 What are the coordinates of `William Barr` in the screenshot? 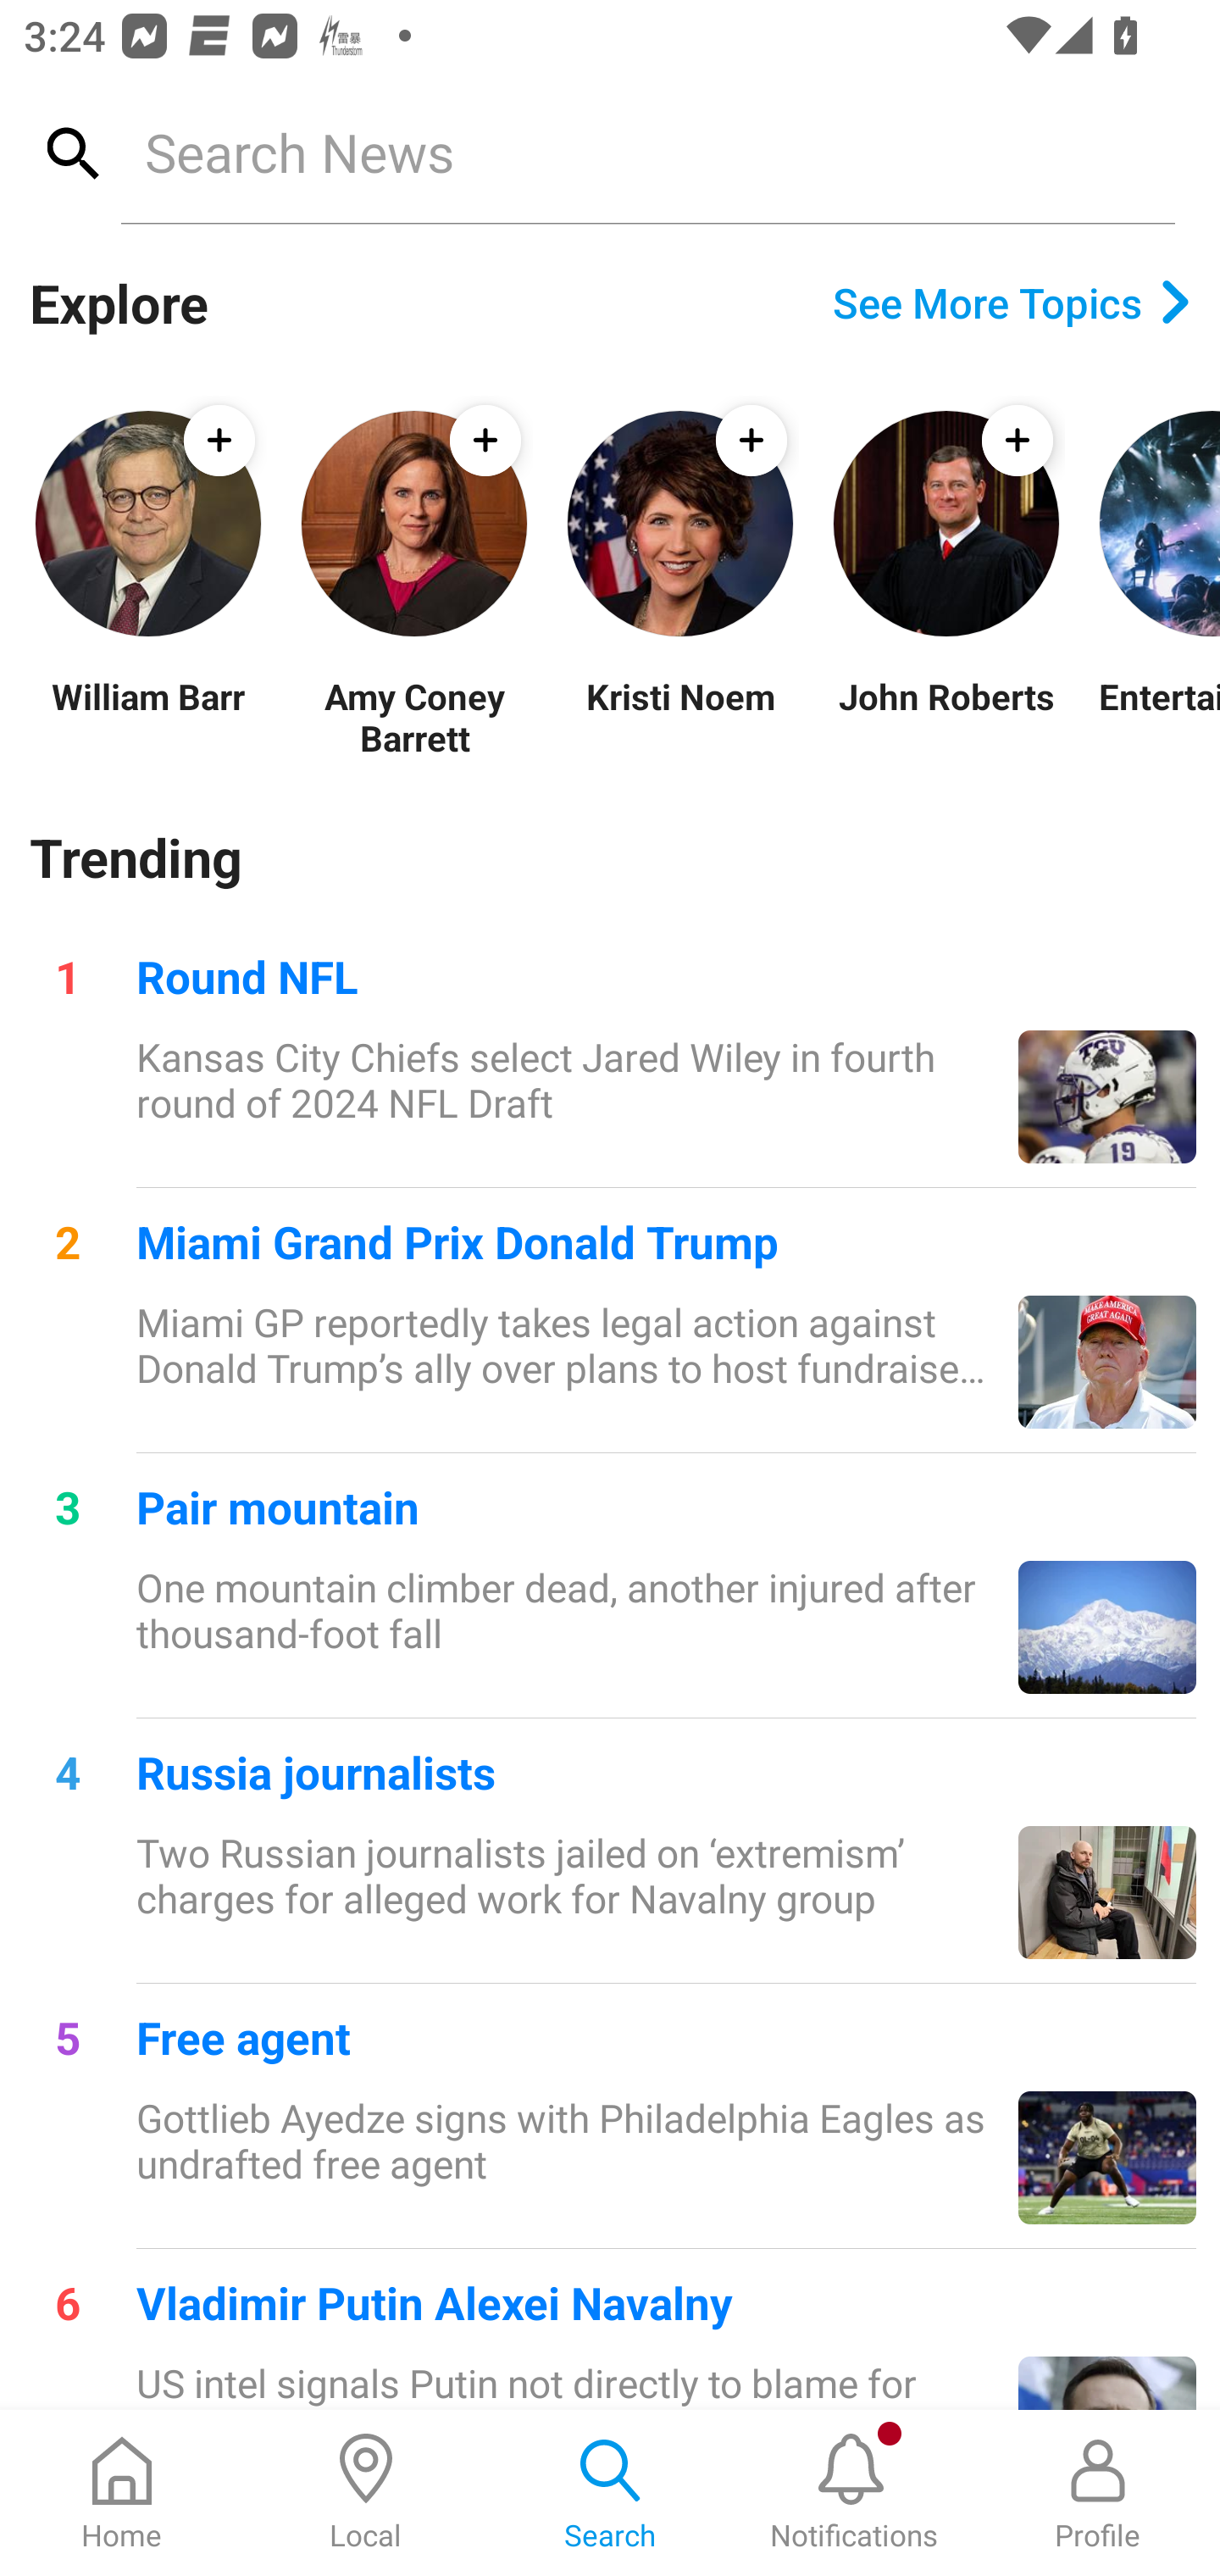 It's located at (147, 717).